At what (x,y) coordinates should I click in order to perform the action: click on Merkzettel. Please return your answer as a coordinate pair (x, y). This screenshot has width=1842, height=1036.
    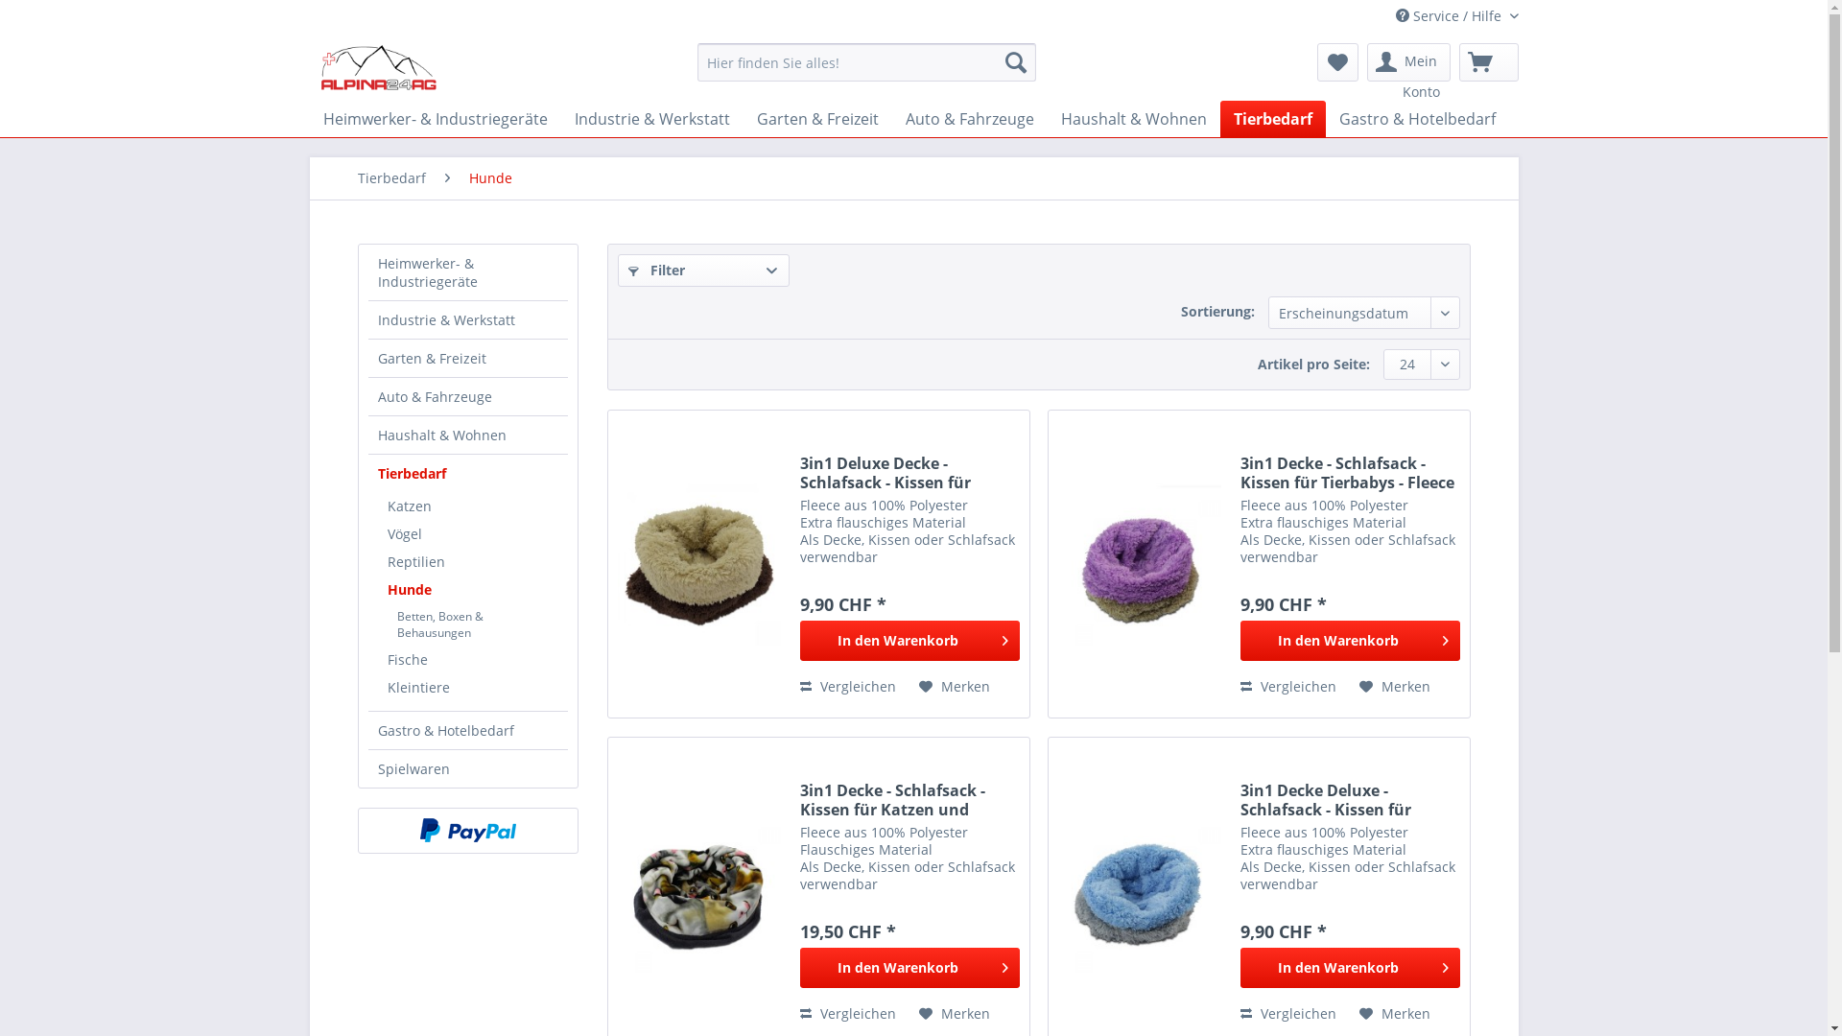
    Looking at the image, I should click on (1337, 62).